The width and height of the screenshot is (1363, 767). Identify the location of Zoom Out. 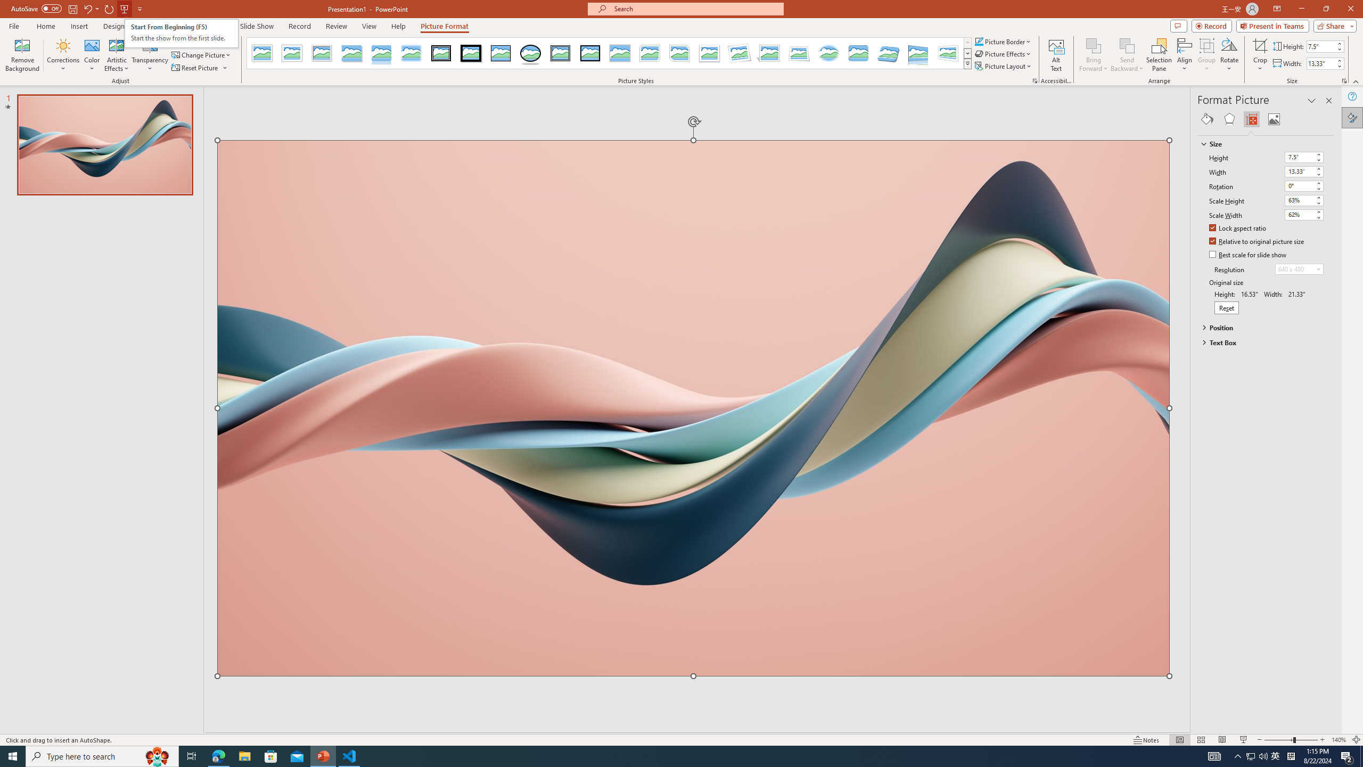
(1279, 740).